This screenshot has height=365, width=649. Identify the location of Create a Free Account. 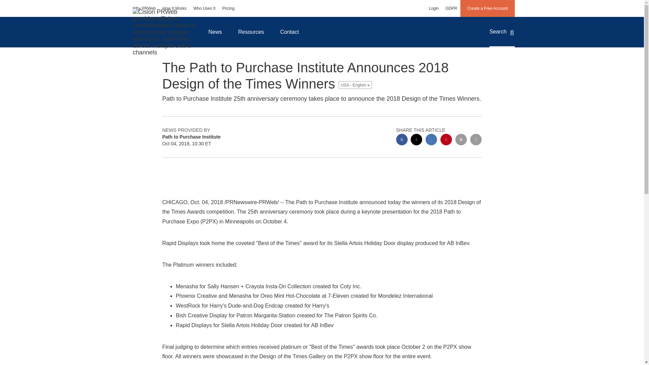
(487, 8).